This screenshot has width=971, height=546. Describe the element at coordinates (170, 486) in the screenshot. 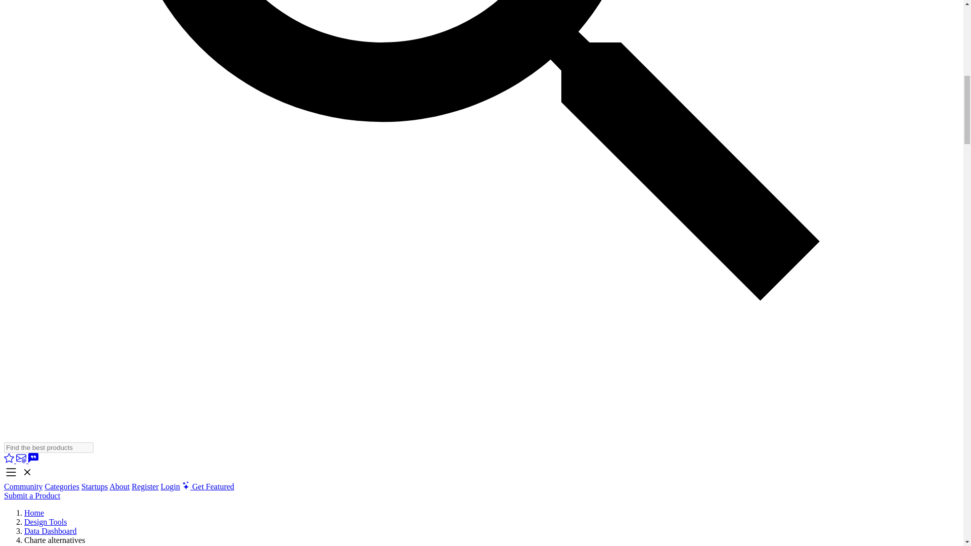

I see `Login` at that location.